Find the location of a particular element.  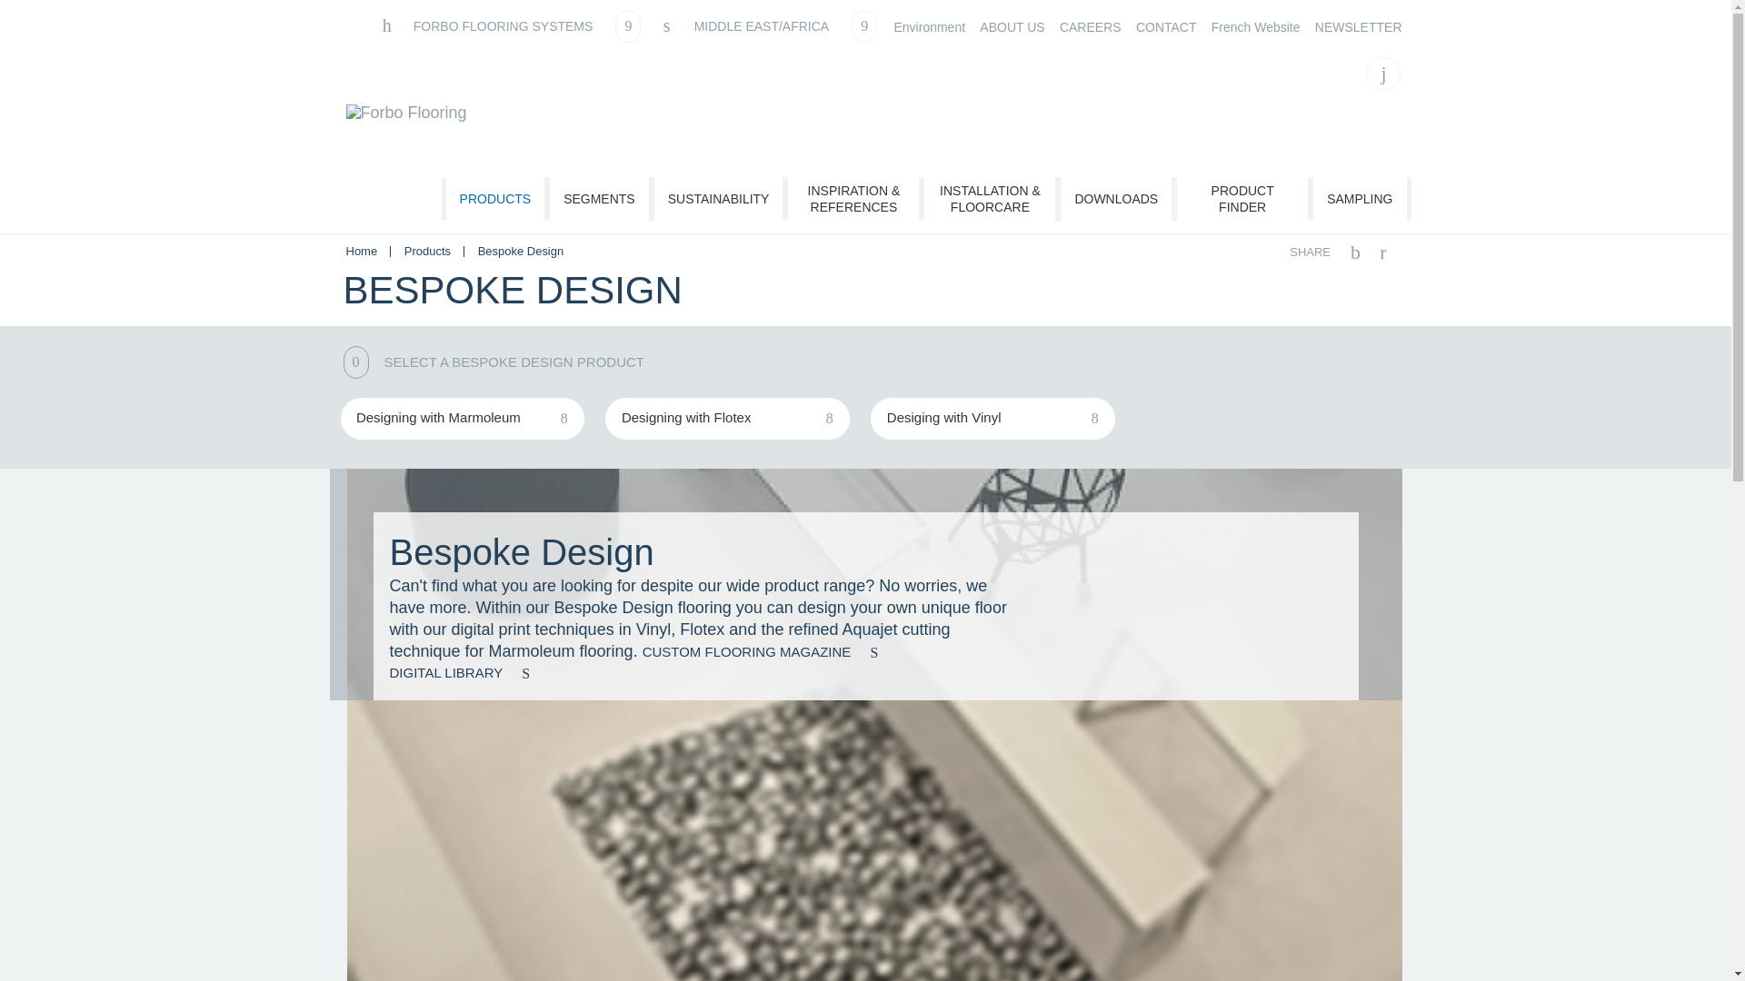

Desiging with Vinyl is located at coordinates (992, 418).